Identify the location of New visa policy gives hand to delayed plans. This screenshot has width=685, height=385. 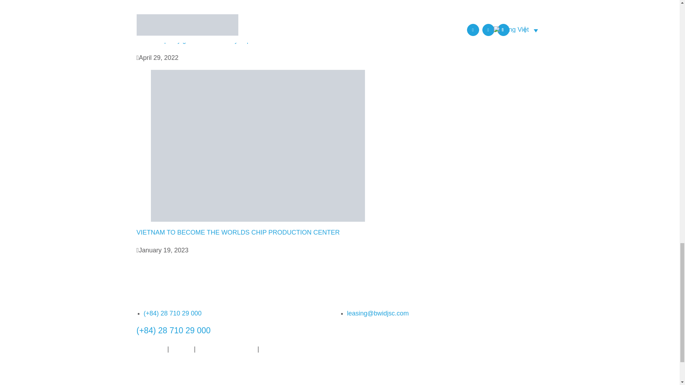
(199, 40).